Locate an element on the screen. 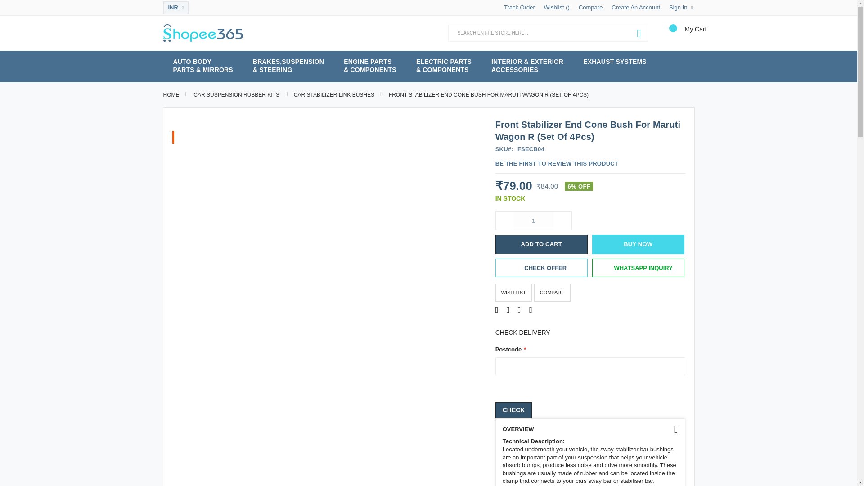  Go to Home Page is located at coordinates (171, 95).